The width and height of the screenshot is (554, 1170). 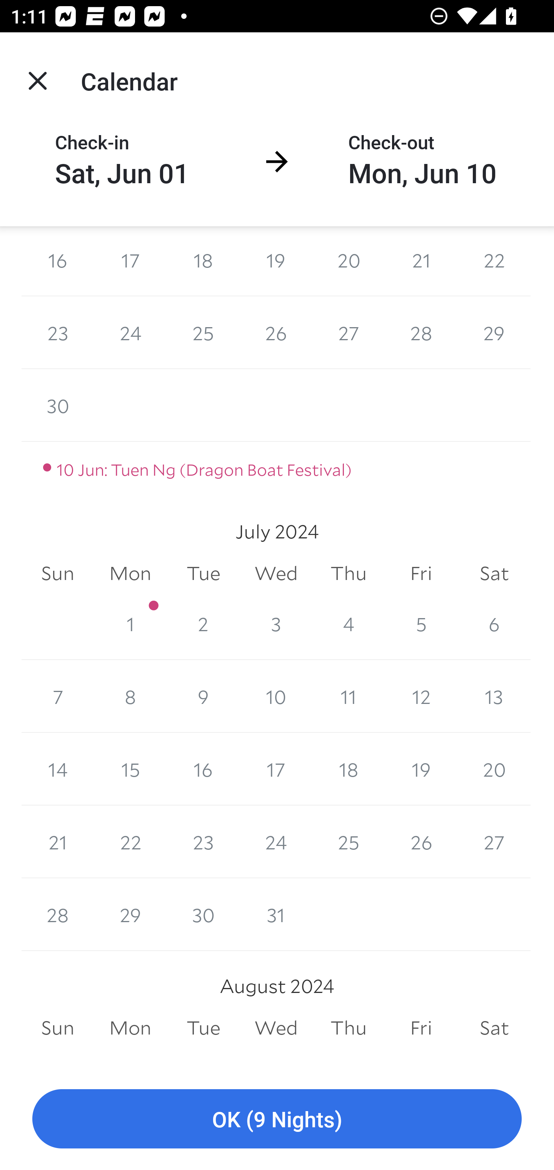 What do you see at coordinates (130, 623) in the screenshot?
I see `1 1 July 2024` at bounding box center [130, 623].